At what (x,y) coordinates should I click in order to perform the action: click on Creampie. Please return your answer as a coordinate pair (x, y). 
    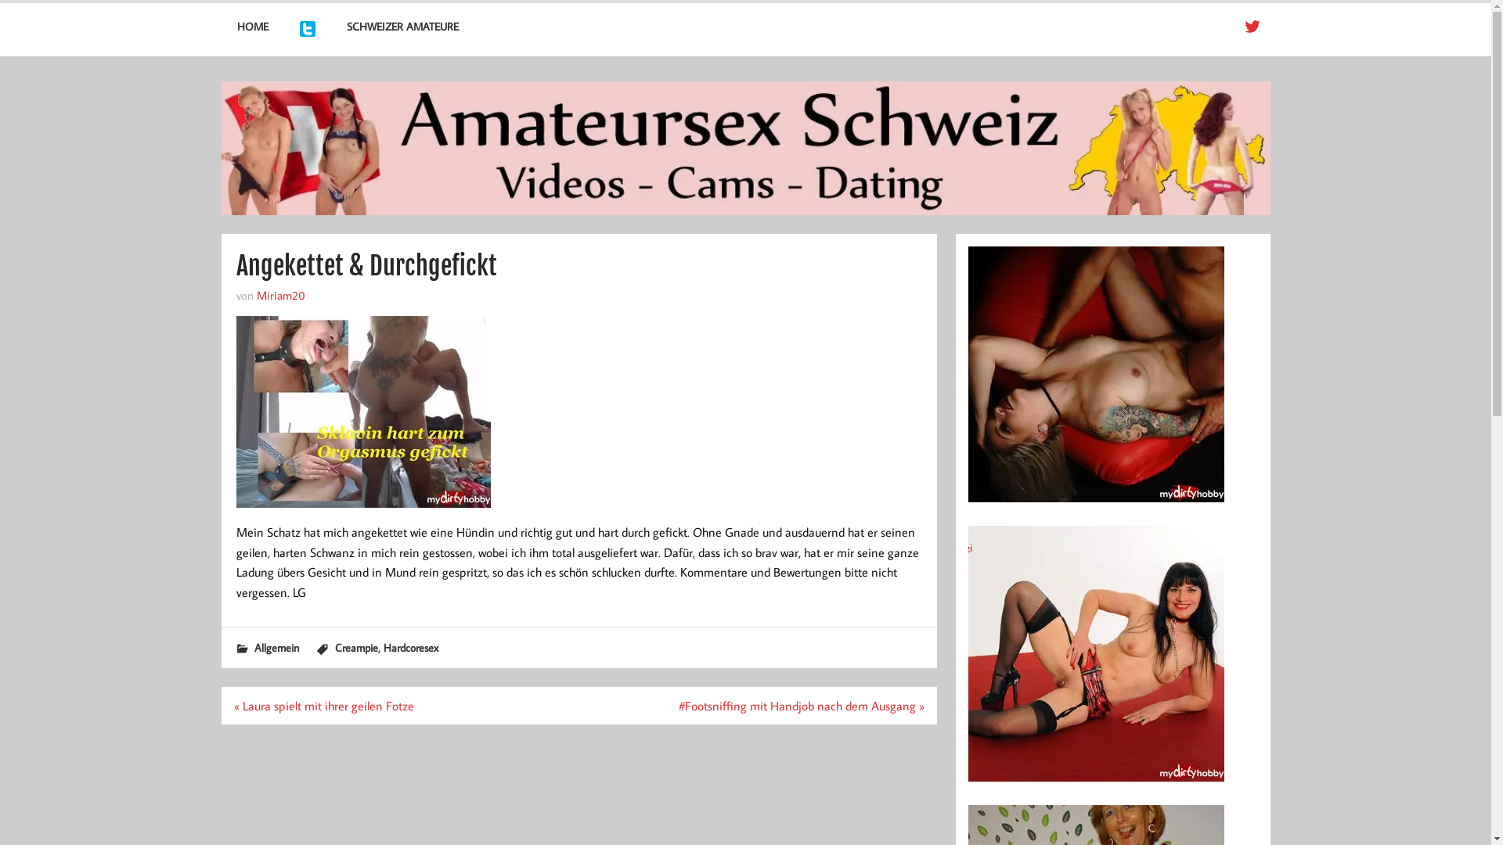
    Looking at the image, I should click on (357, 648).